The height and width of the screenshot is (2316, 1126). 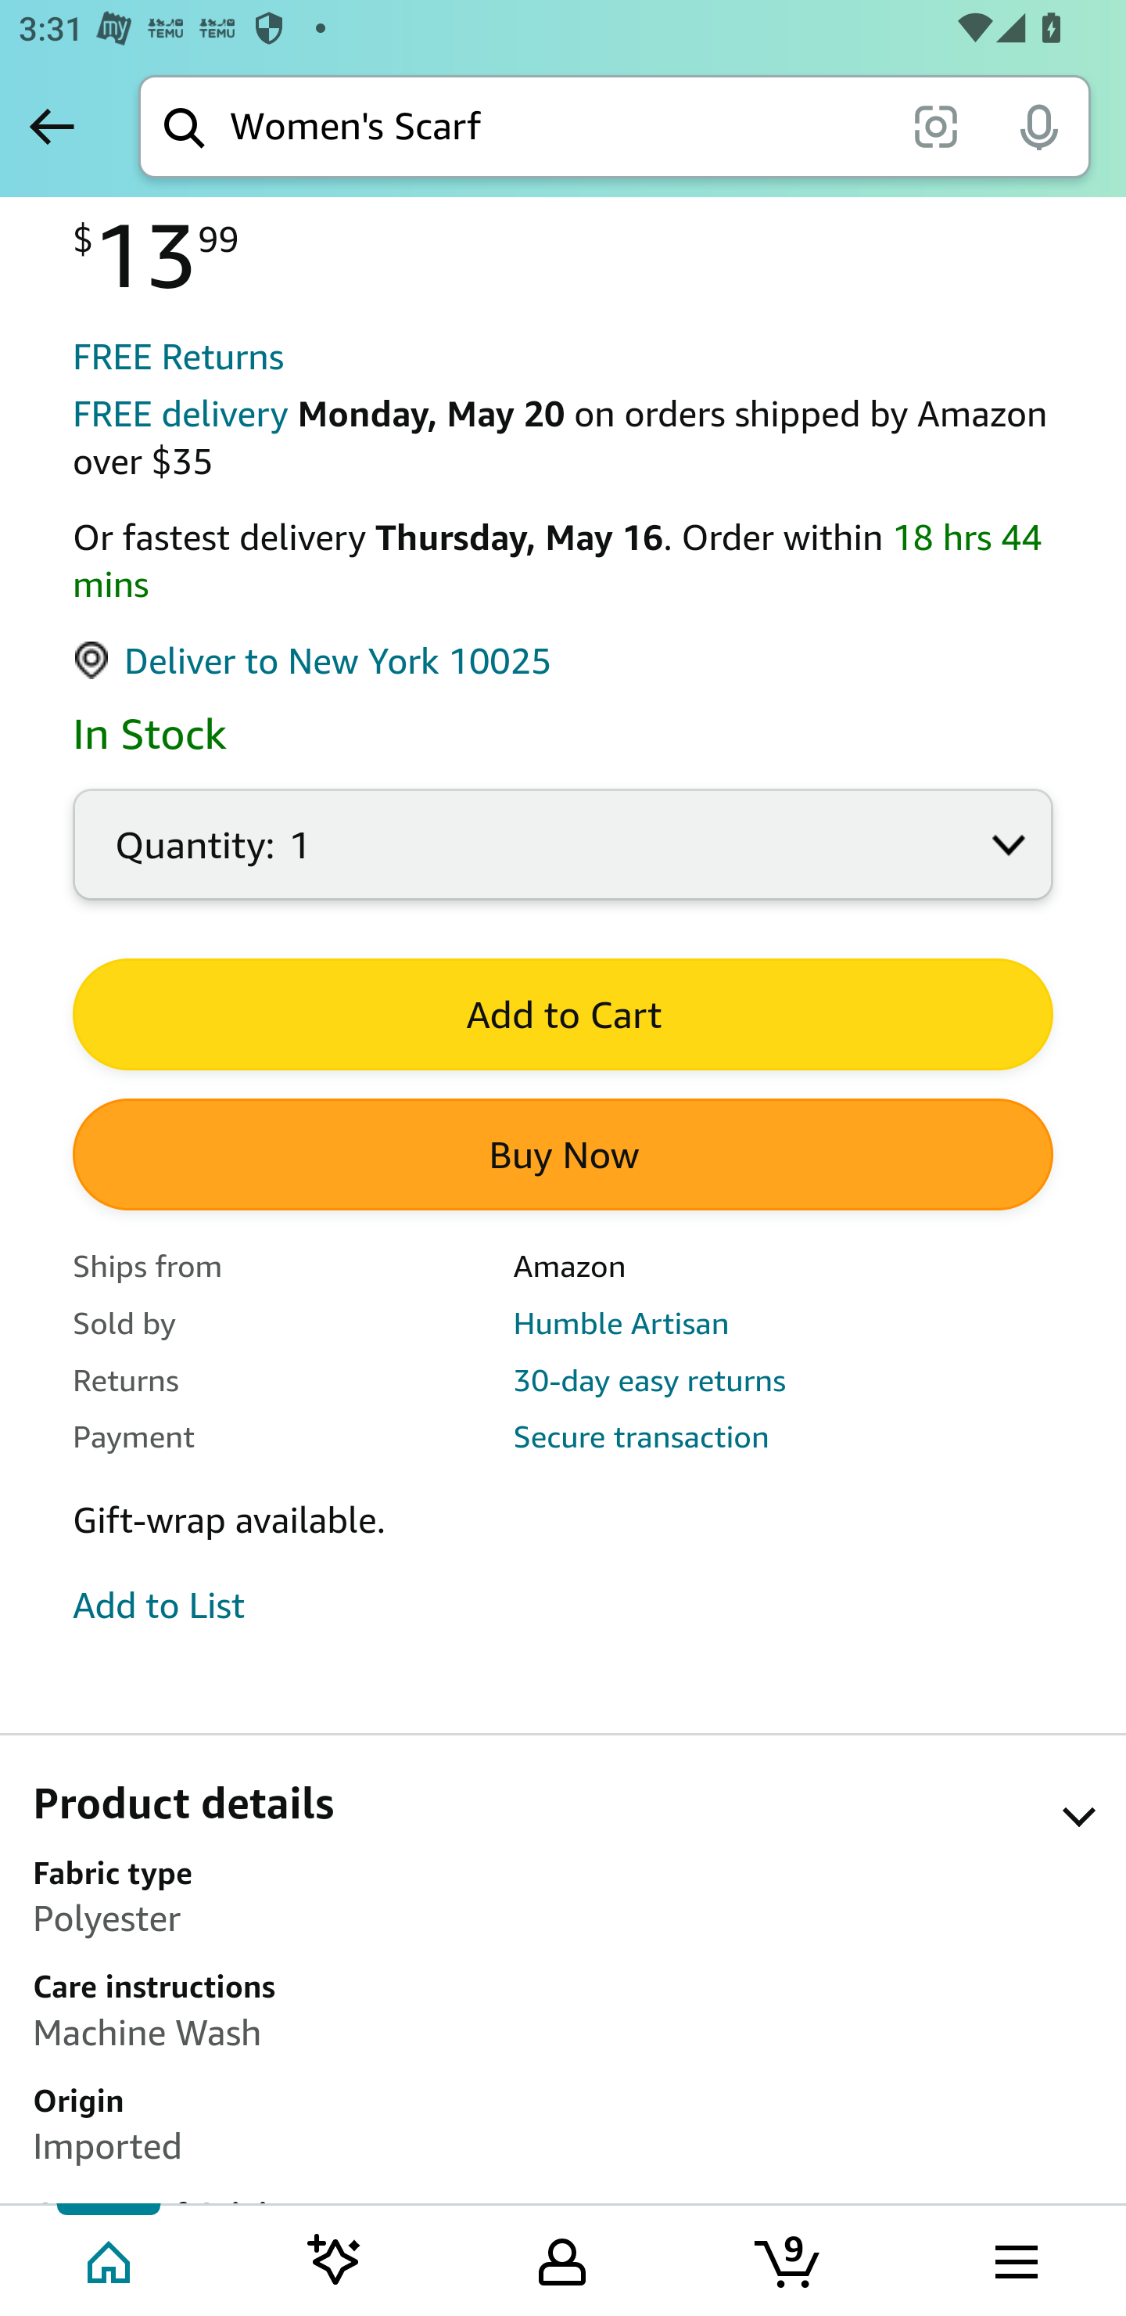 I want to click on scan it, so click(x=935, y=125).